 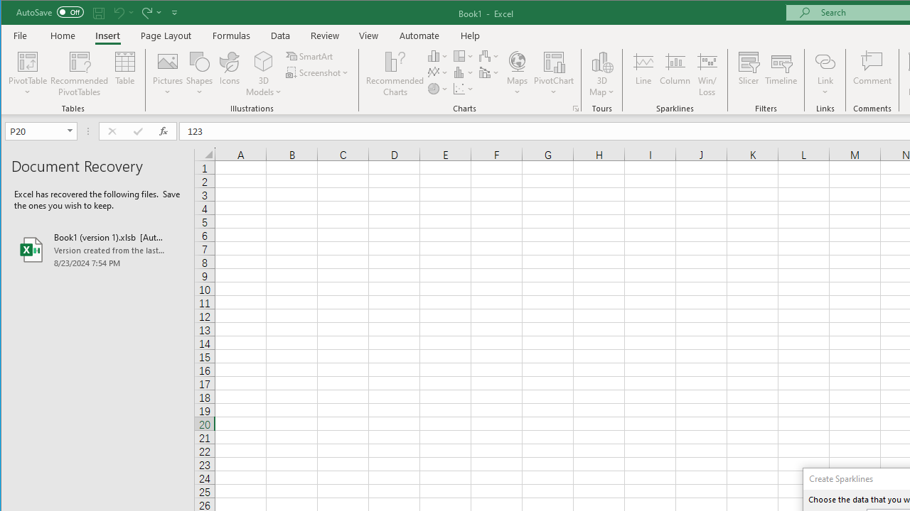 What do you see at coordinates (489, 72) in the screenshot?
I see `Insert Combo Chart` at bounding box center [489, 72].